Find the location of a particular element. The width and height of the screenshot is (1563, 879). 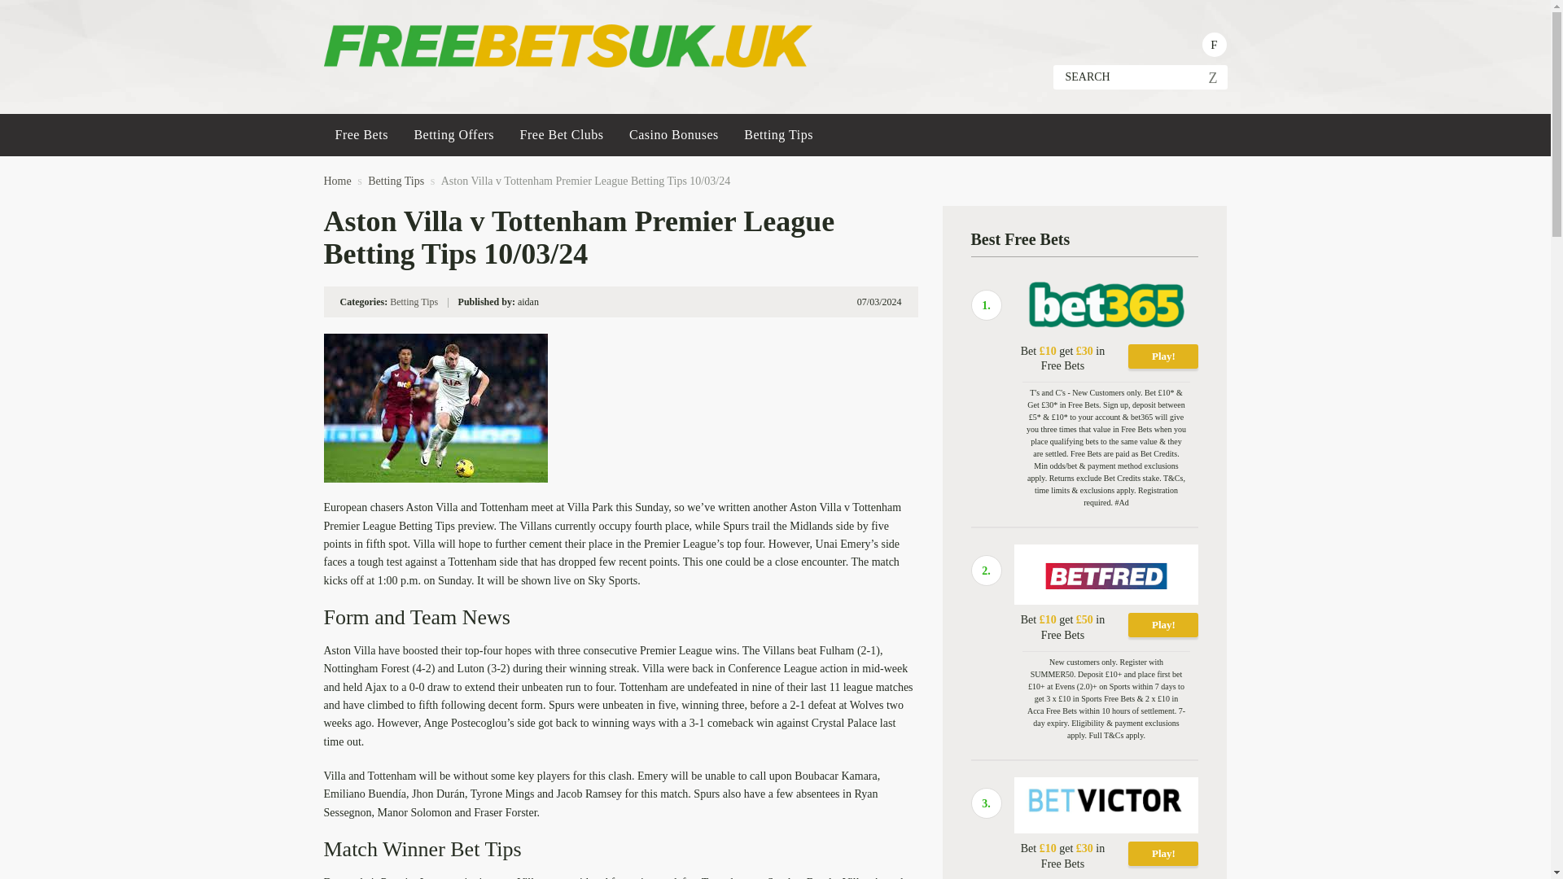

Play! is located at coordinates (1163, 853).